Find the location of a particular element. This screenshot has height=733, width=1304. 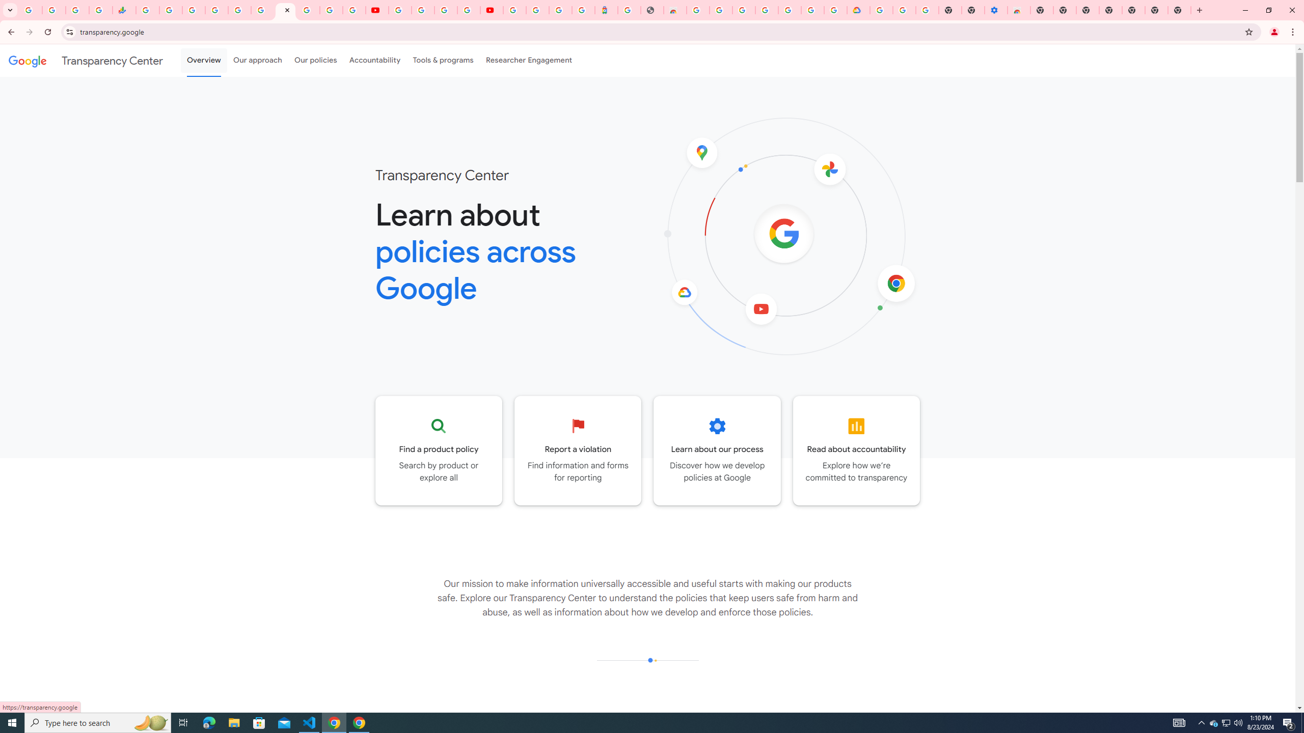

View site information is located at coordinates (69, 32).